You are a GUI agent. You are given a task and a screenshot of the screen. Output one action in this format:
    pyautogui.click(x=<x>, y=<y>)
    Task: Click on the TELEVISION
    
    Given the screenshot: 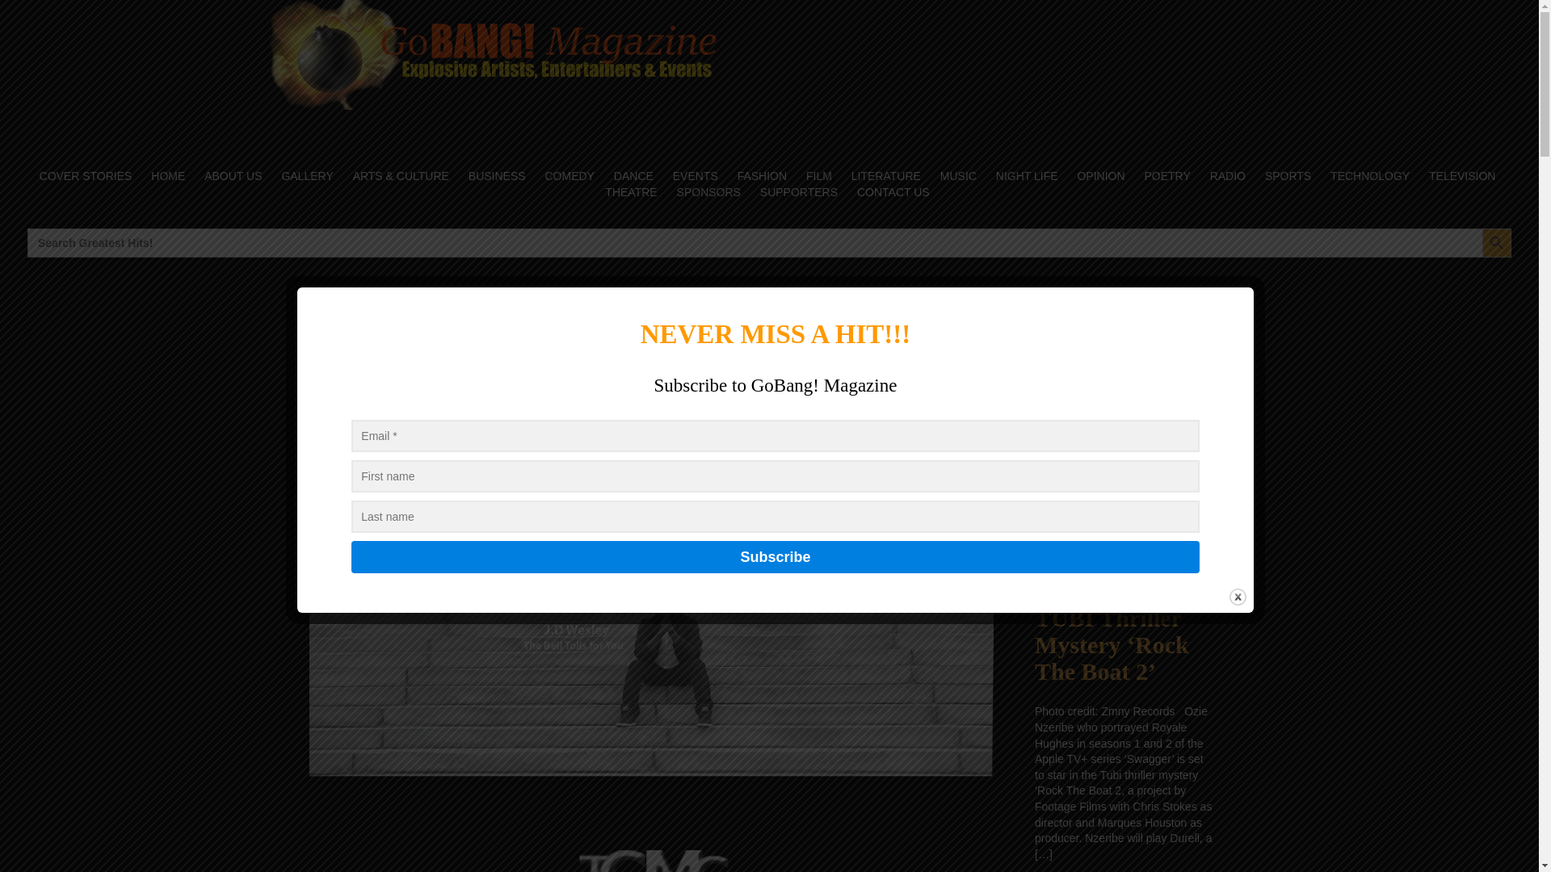 What is the action you would take?
    pyautogui.click(x=1462, y=175)
    